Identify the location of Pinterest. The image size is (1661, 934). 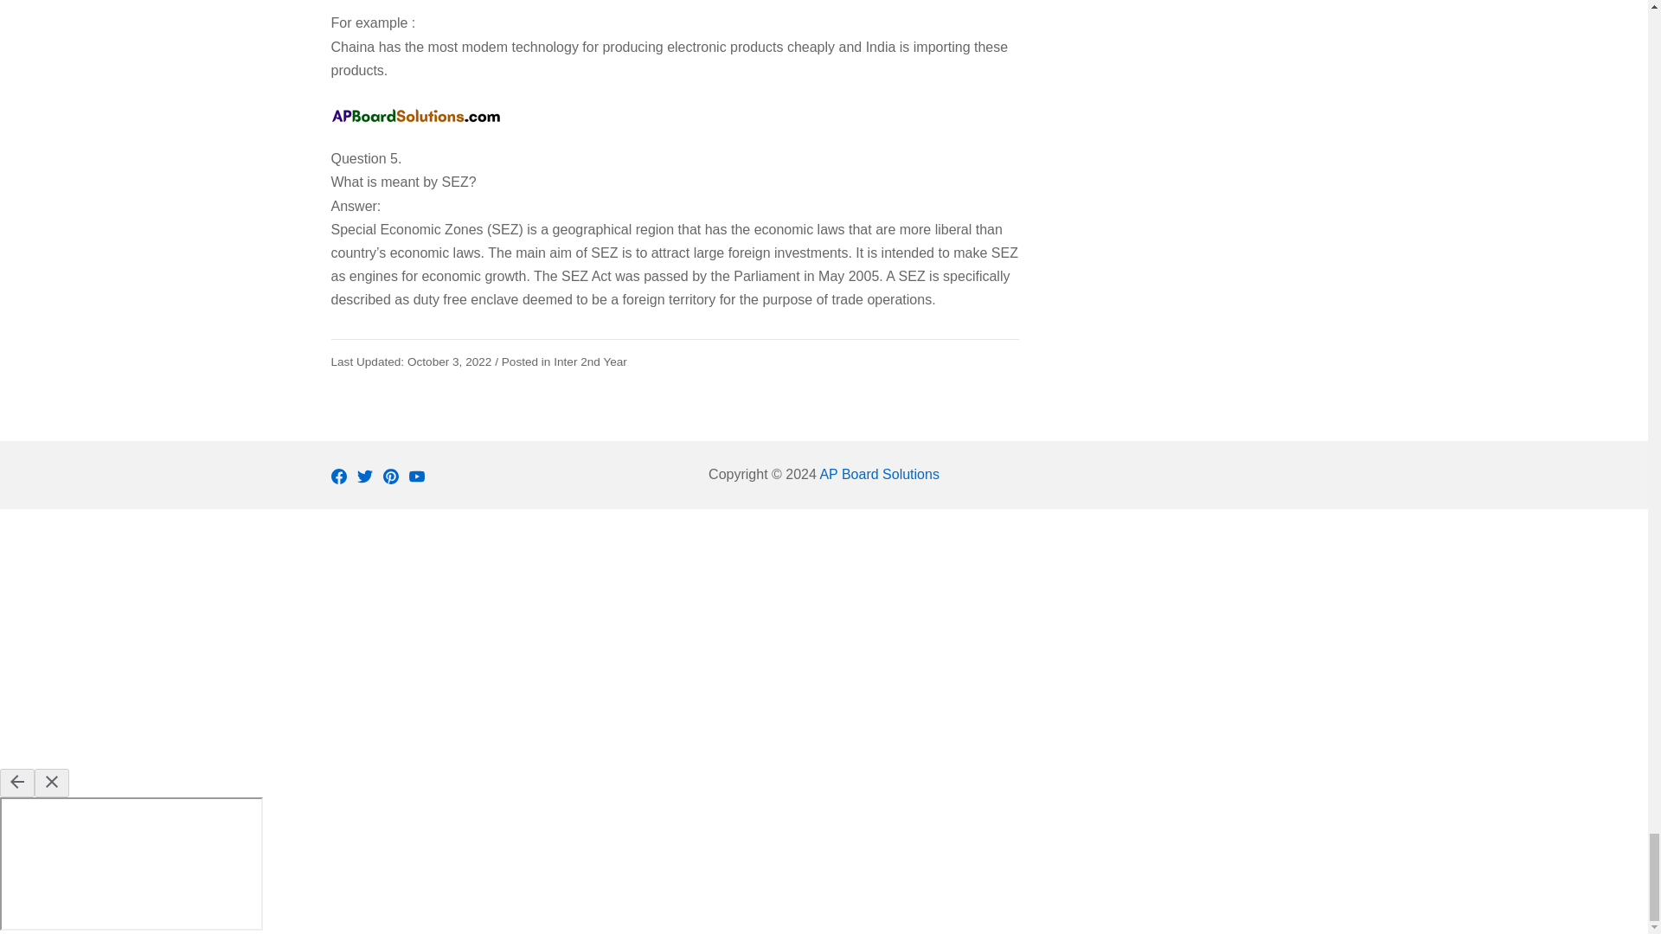
(389, 477).